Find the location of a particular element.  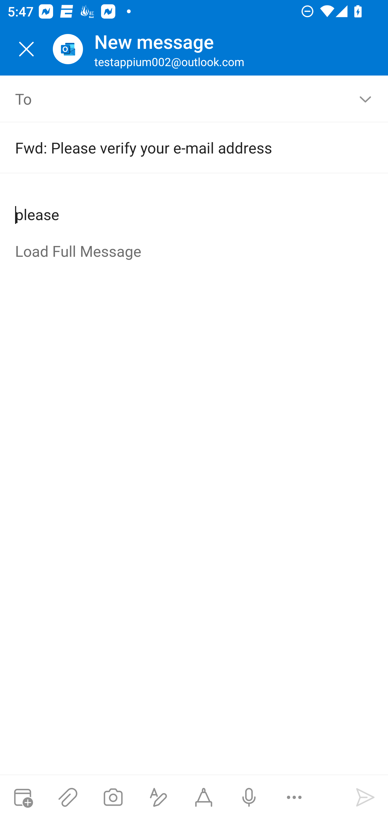

Load Full Message is located at coordinates (195, 252).